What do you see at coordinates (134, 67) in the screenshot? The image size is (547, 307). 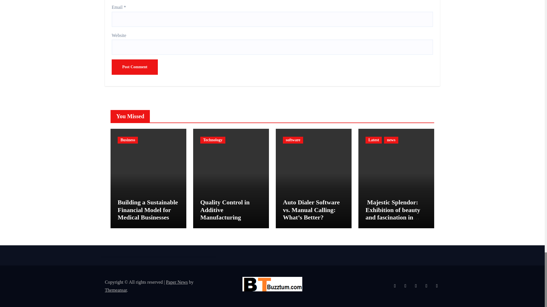 I see `Post Comment` at bounding box center [134, 67].